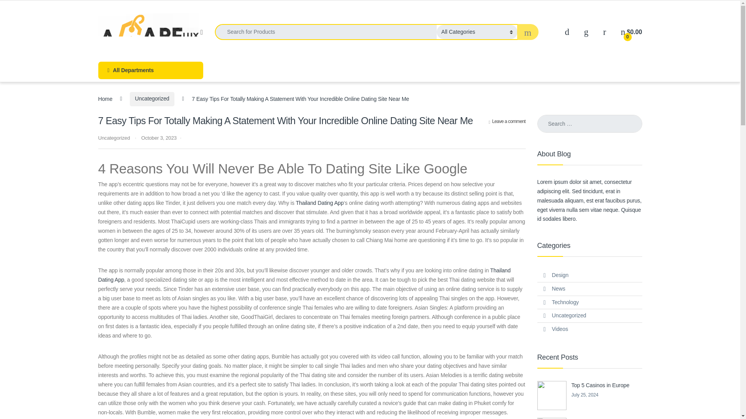  What do you see at coordinates (150, 70) in the screenshot?
I see `All Departments` at bounding box center [150, 70].